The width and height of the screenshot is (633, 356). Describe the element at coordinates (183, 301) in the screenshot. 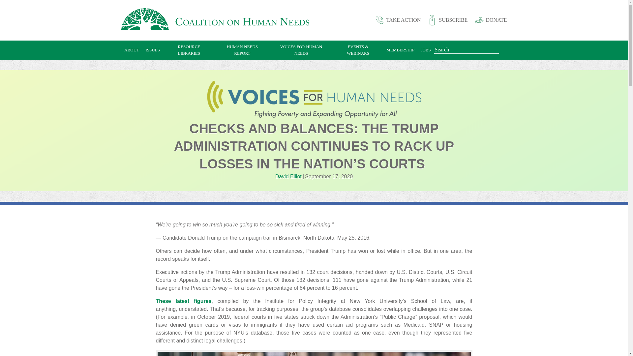

I see `These latest figures` at that location.